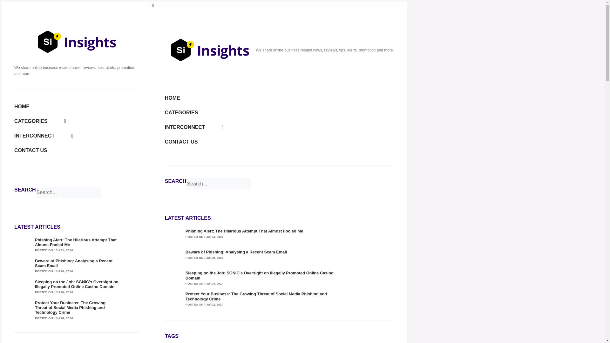 This screenshot has height=343, width=610. I want to click on CATEGORIES, so click(40, 121).